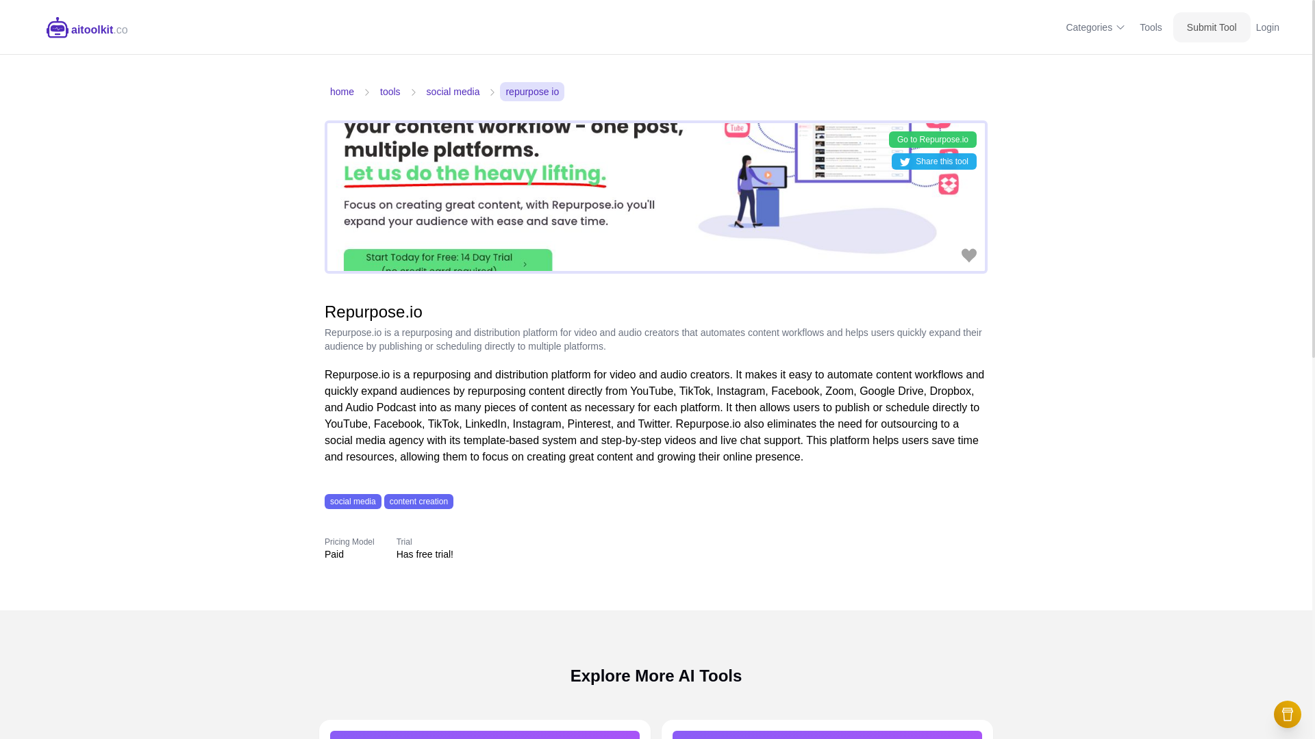  I want to click on home, so click(342, 91).